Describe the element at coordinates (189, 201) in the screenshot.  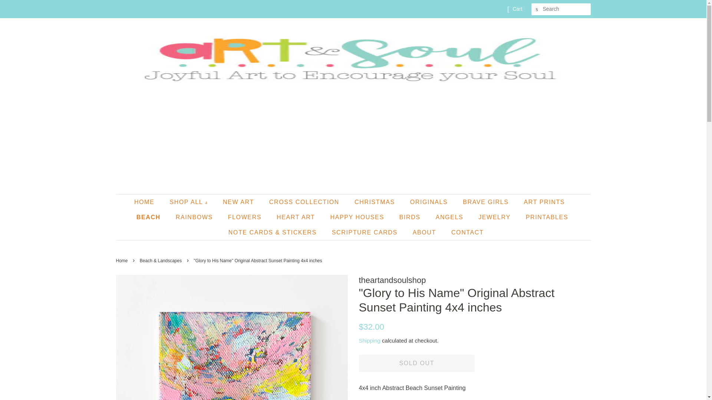
I see `SHOP ALL` at that location.